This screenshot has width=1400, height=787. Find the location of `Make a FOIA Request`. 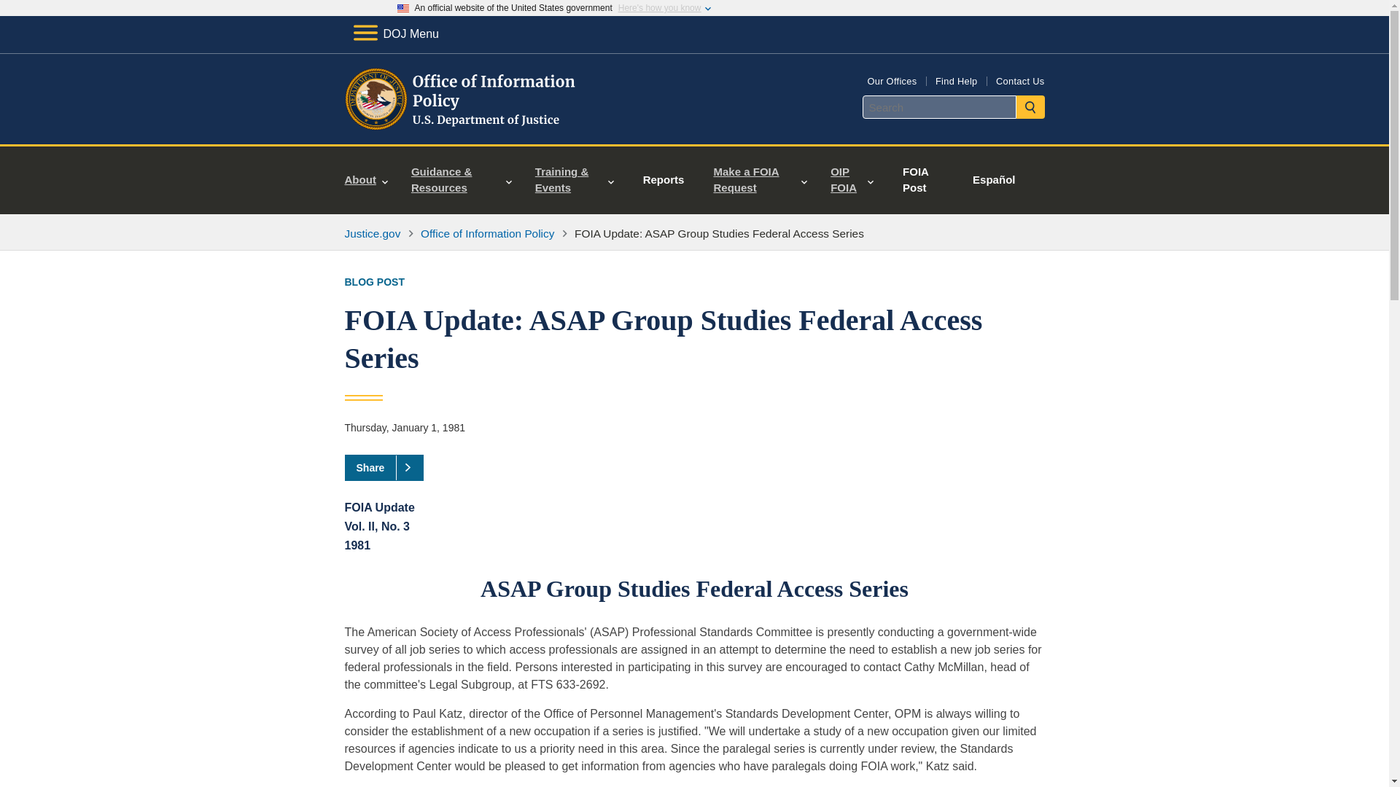

Make a FOIA Request is located at coordinates (760, 179).